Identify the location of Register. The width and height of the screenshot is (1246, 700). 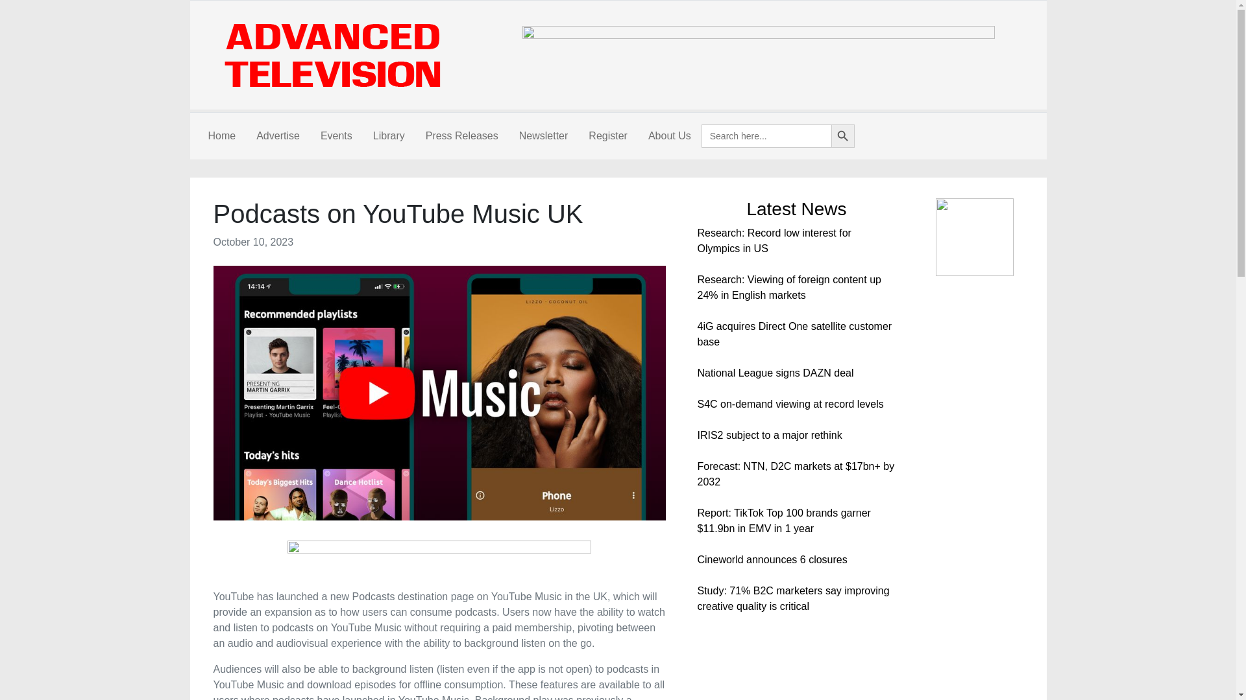
(607, 136).